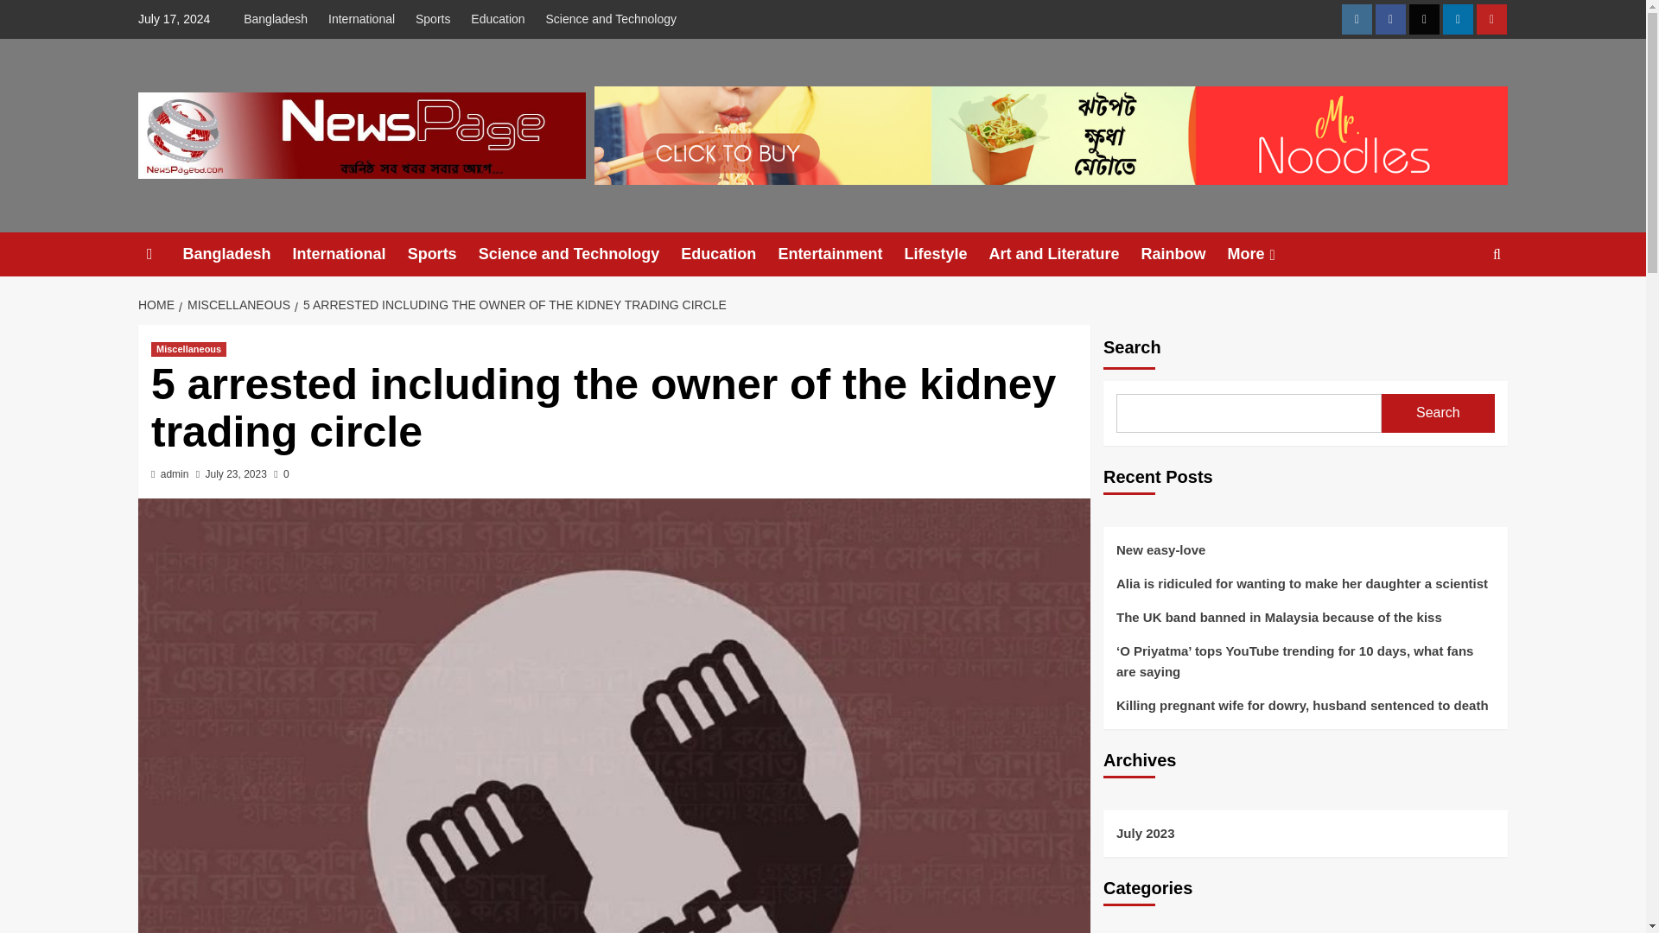 The width and height of the screenshot is (1659, 933). Describe the element at coordinates (1491, 19) in the screenshot. I see `Youtube` at that location.